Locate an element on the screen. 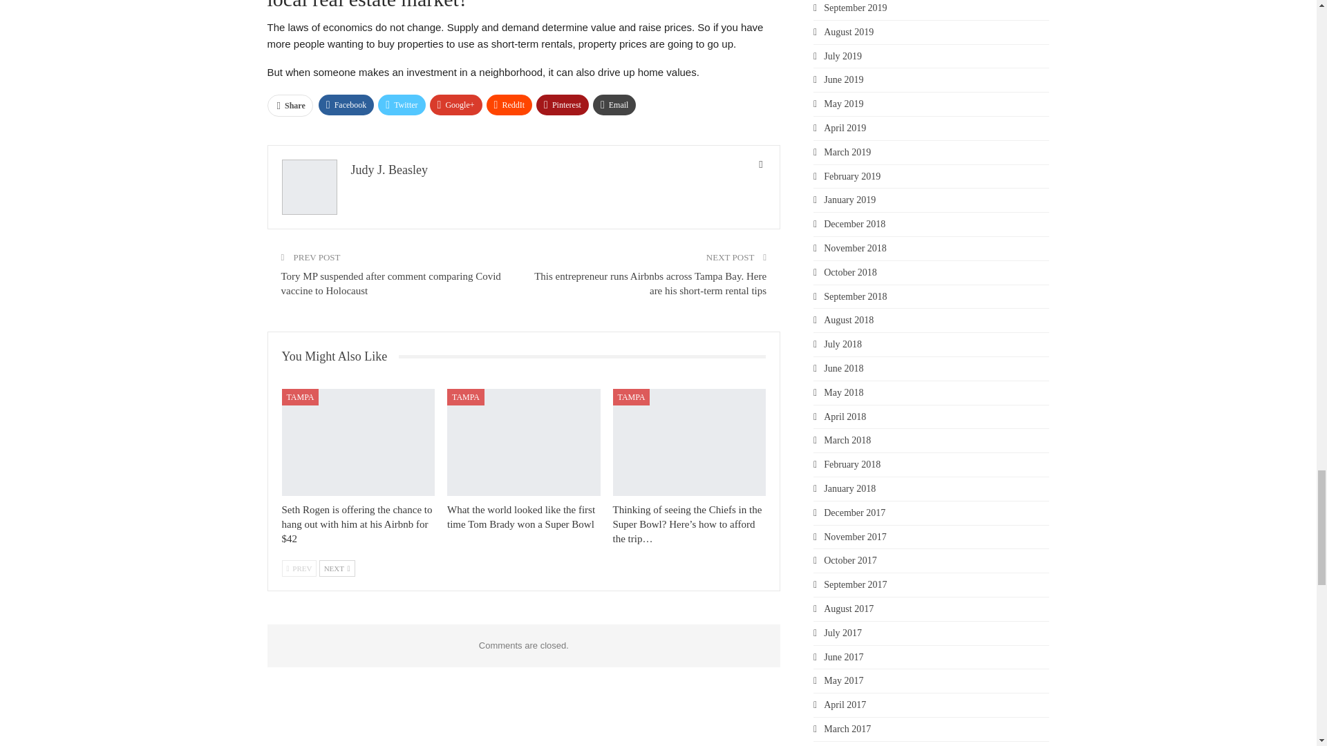 The width and height of the screenshot is (1327, 746). Twitter is located at coordinates (401, 105).